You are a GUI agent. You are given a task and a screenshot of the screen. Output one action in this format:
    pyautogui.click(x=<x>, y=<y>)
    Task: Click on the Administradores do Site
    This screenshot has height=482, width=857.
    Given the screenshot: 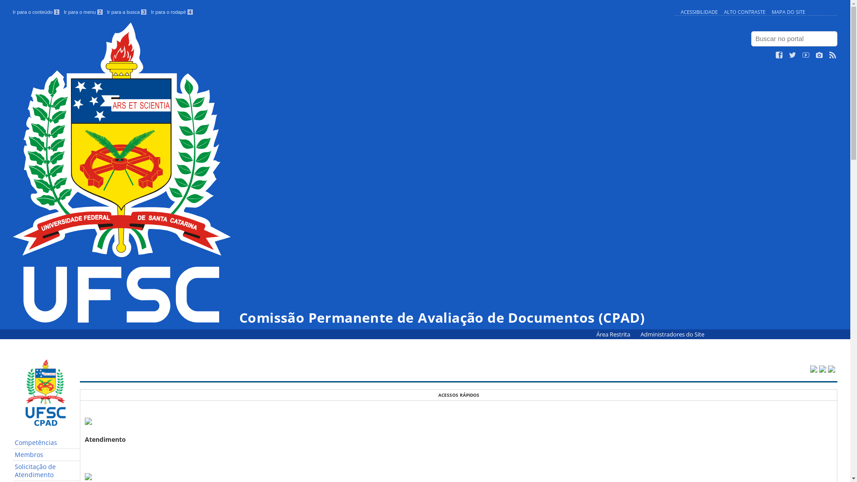 What is the action you would take?
    pyautogui.click(x=672, y=335)
    